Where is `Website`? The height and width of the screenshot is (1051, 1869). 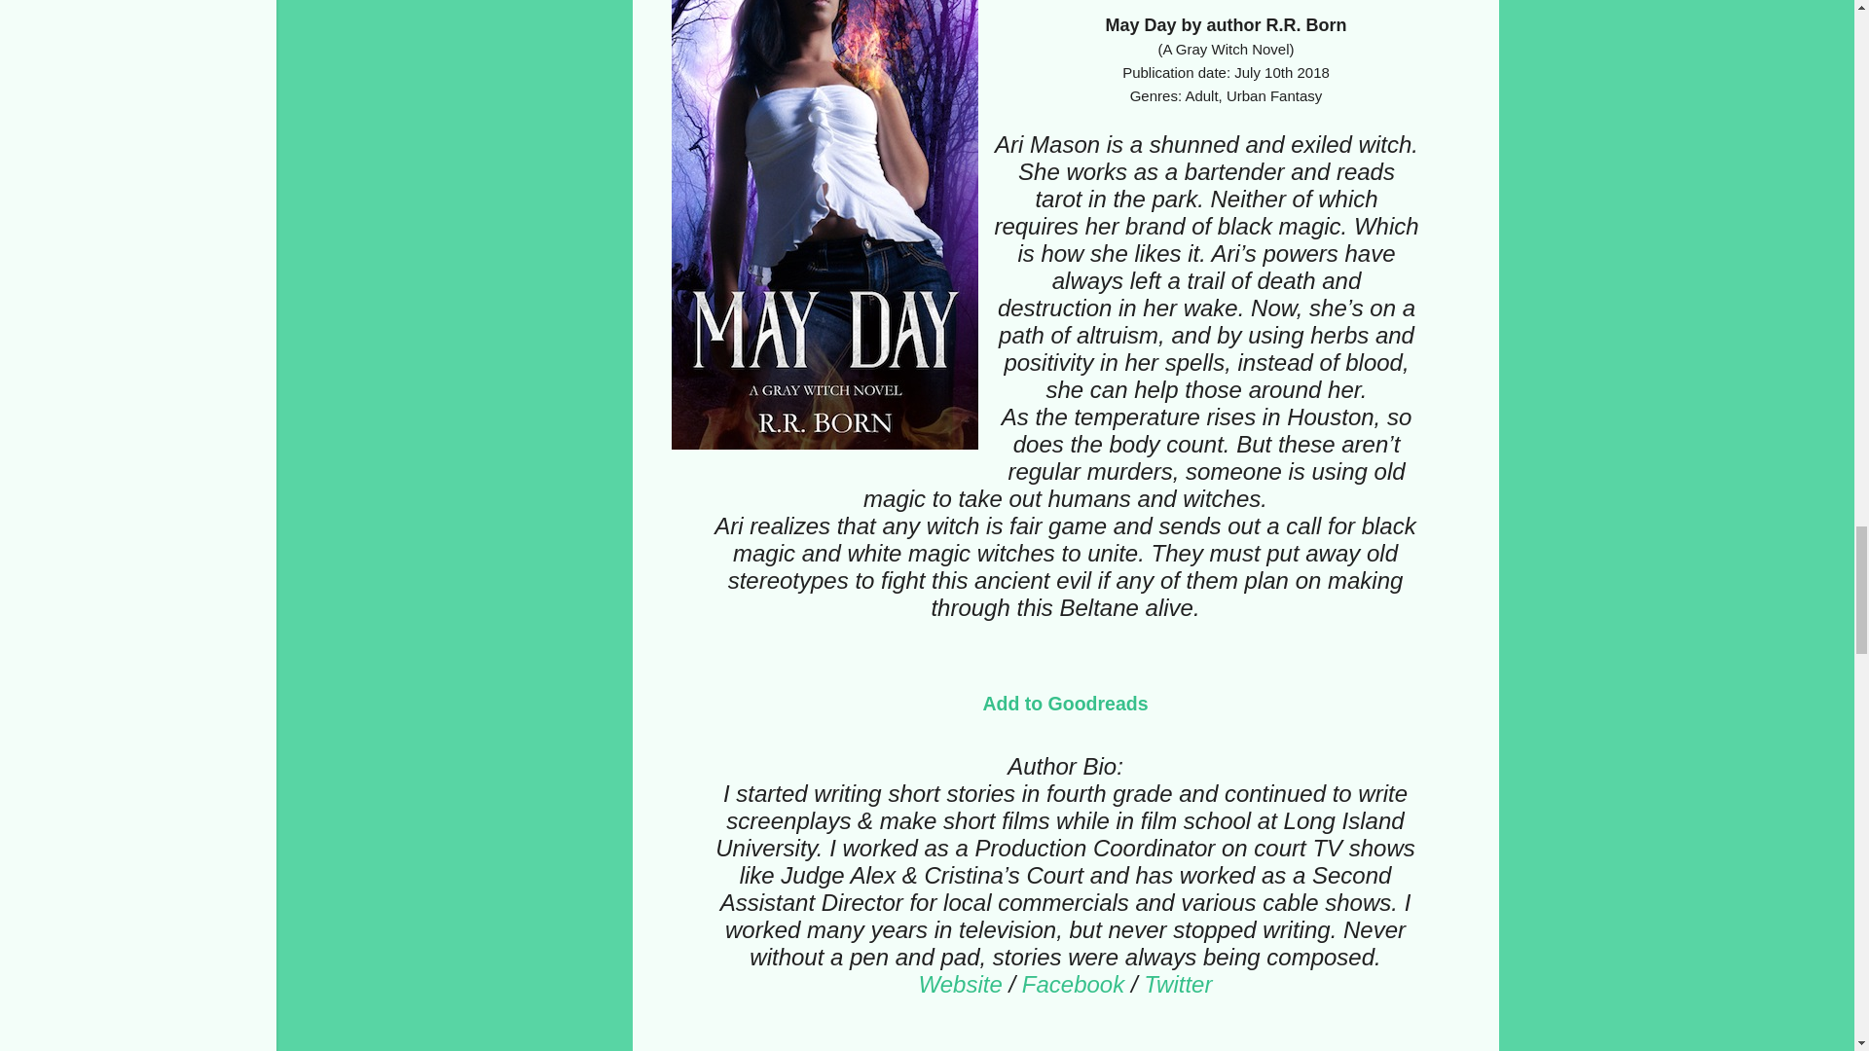
Website is located at coordinates (960, 983).